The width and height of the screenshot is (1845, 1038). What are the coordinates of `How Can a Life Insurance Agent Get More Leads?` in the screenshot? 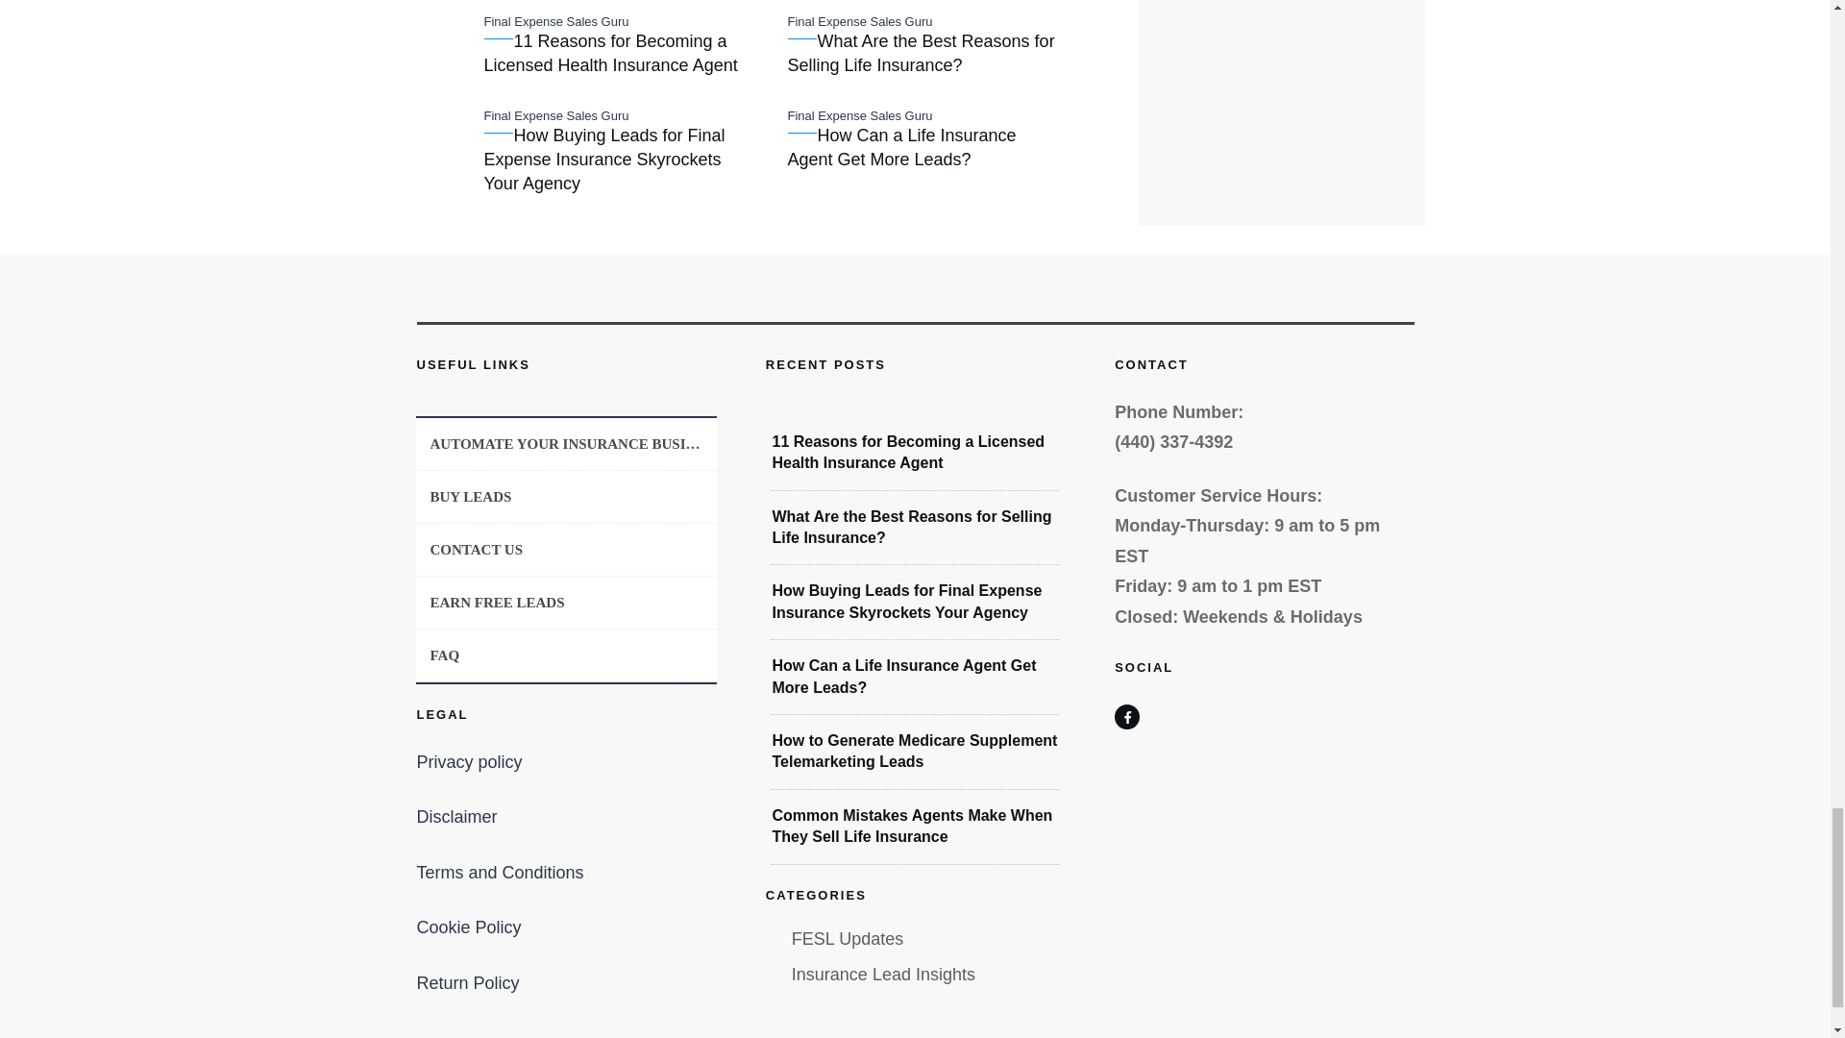 It's located at (901, 147).